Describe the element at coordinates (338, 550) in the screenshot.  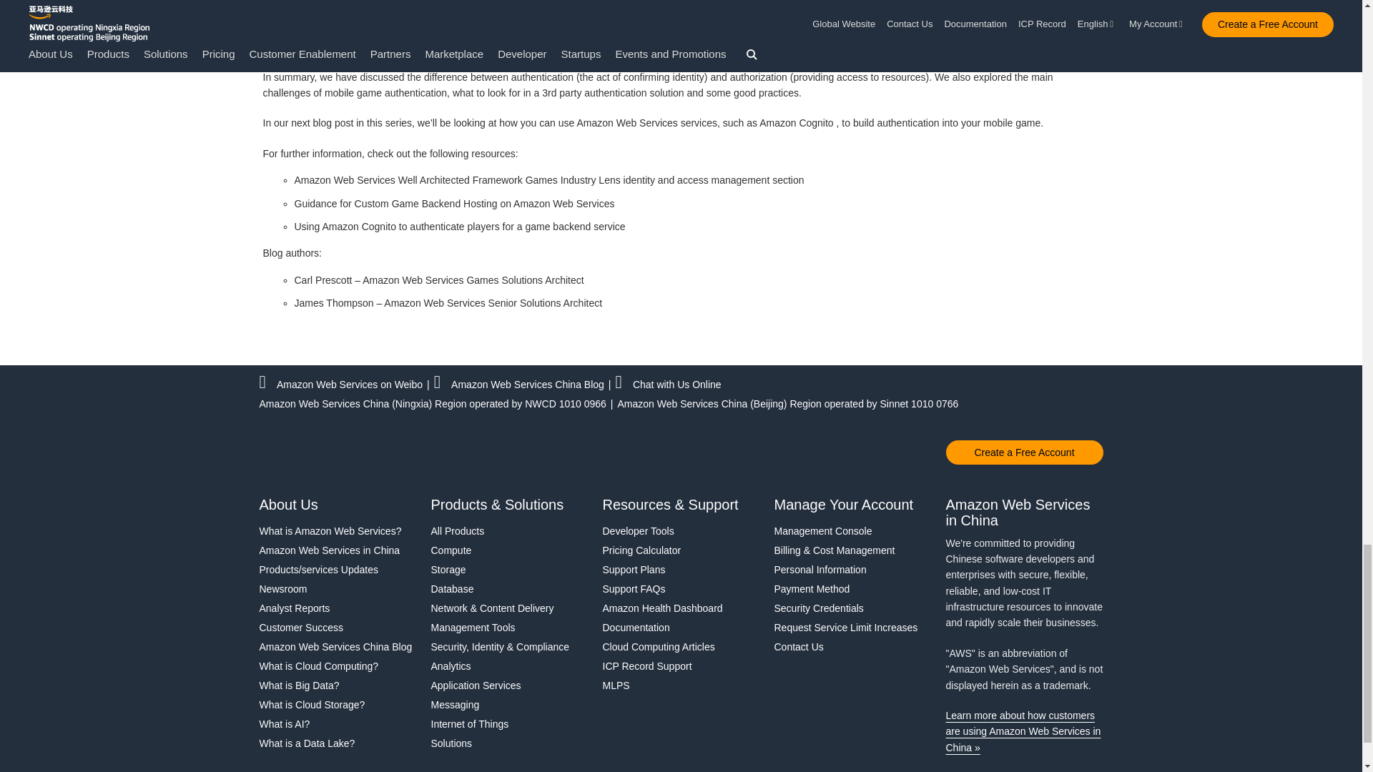
I see `Amazon Web Services in China` at that location.